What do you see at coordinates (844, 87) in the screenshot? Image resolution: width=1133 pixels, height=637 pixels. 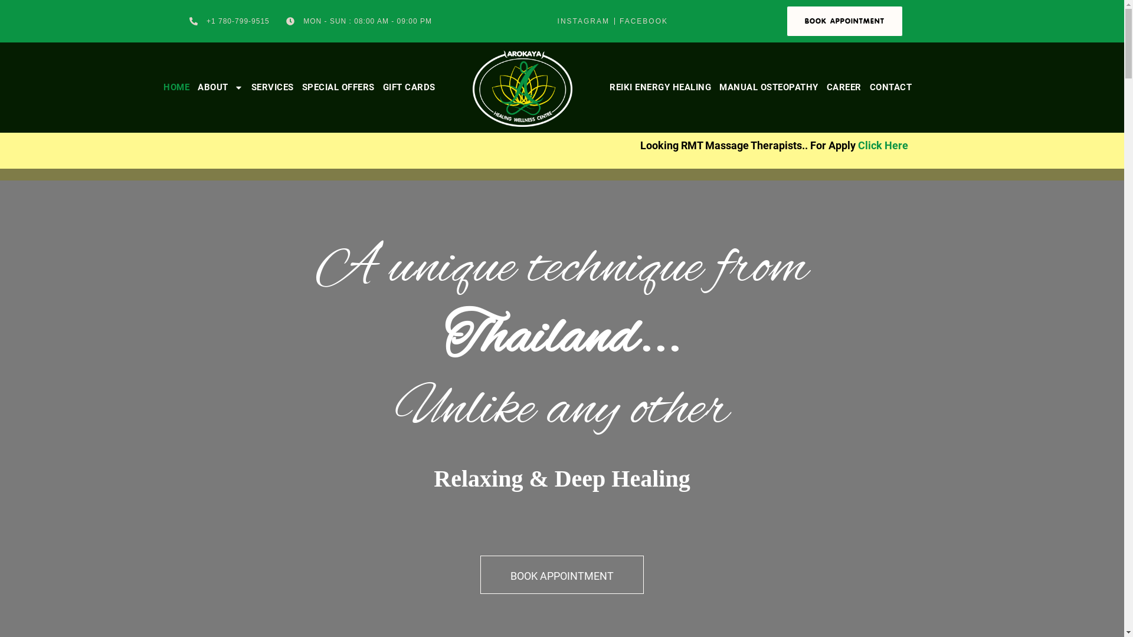 I see `CAREER` at bounding box center [844, 87].